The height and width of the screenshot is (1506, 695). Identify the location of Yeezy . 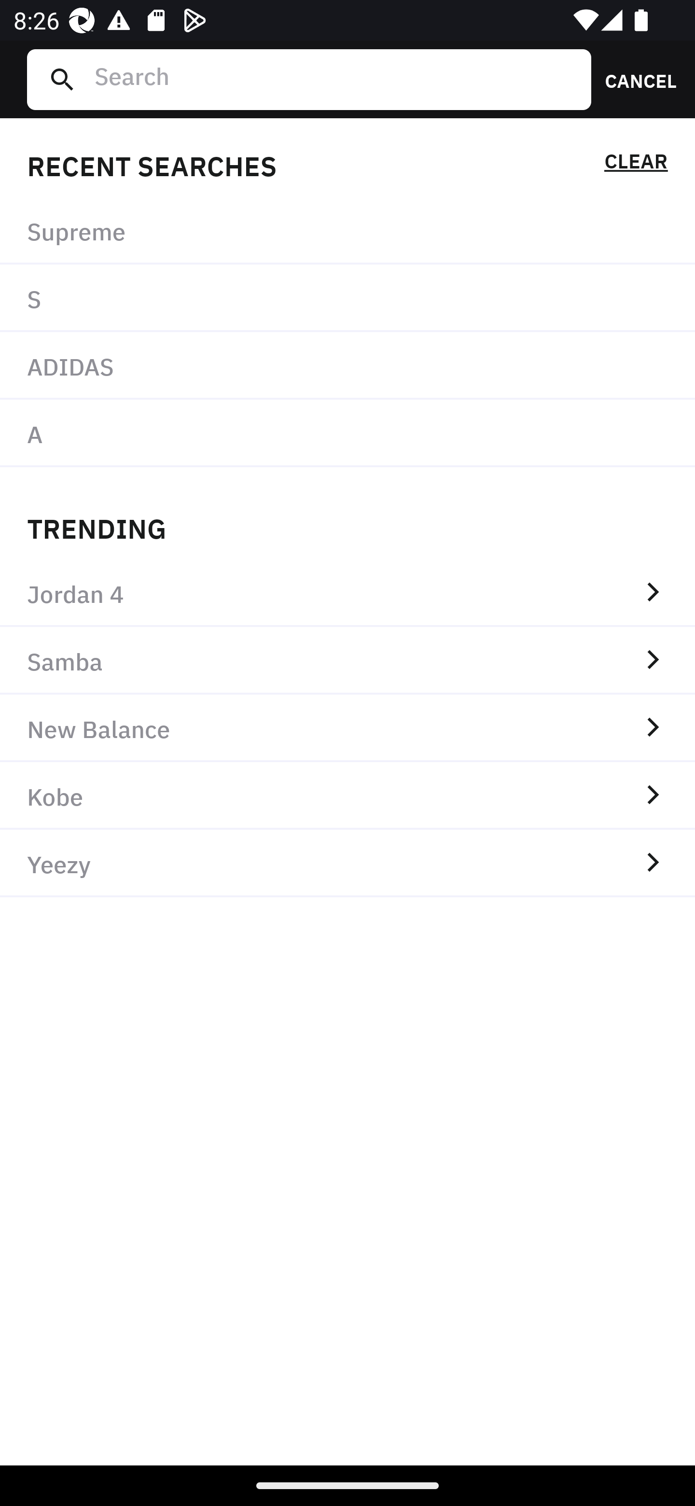
(347, 864).